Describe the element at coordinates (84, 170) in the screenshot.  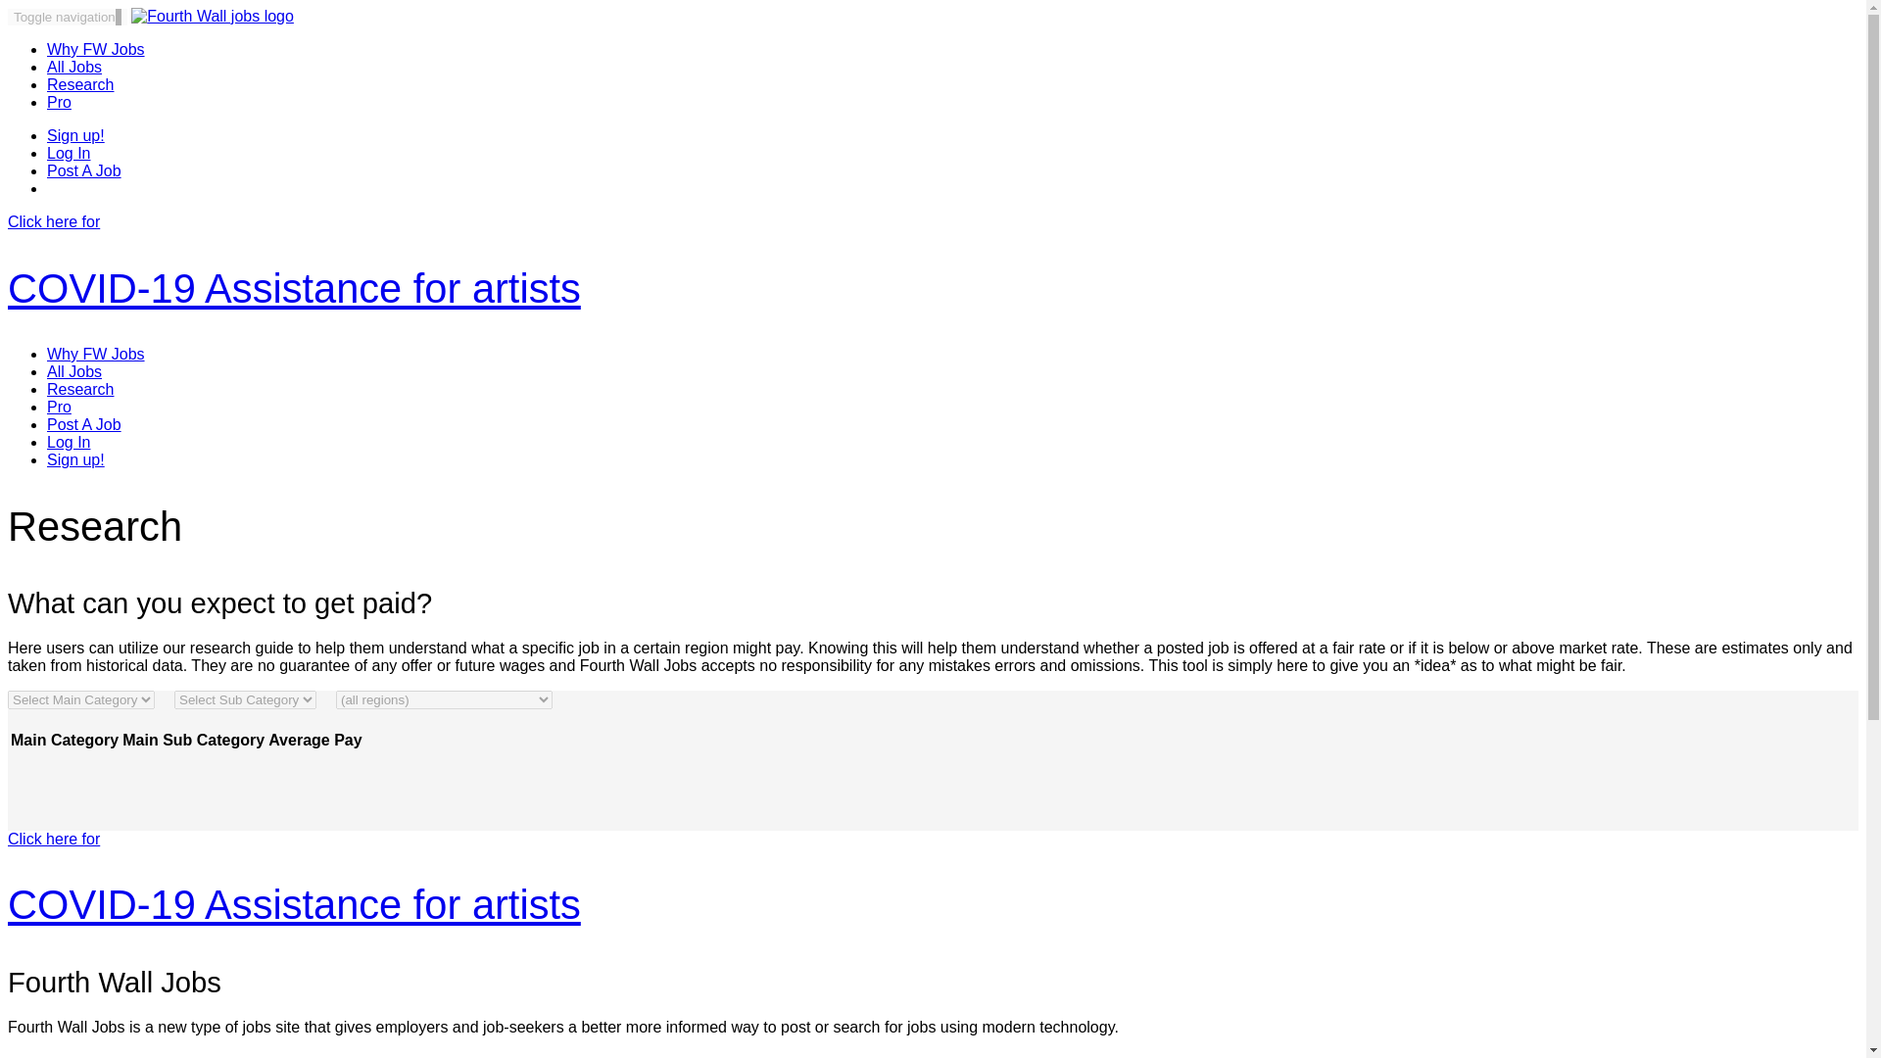
I see `Post A Job` at that location.